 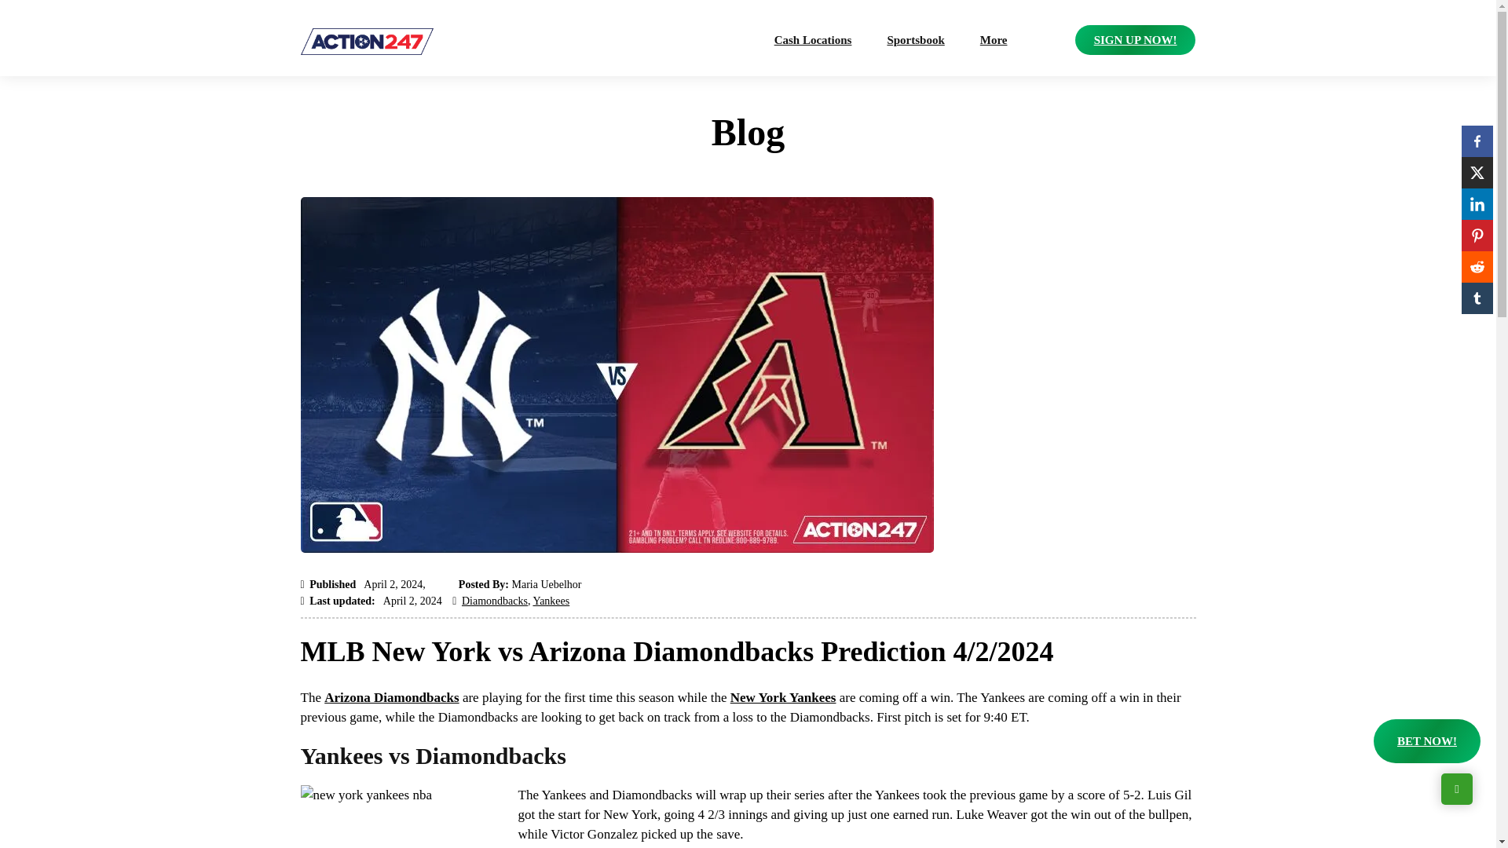 What do you see at coordinates (1135, 40) in the screenshot?
I see `SIGN UP NOW!` at bounding box center [1135, 40].